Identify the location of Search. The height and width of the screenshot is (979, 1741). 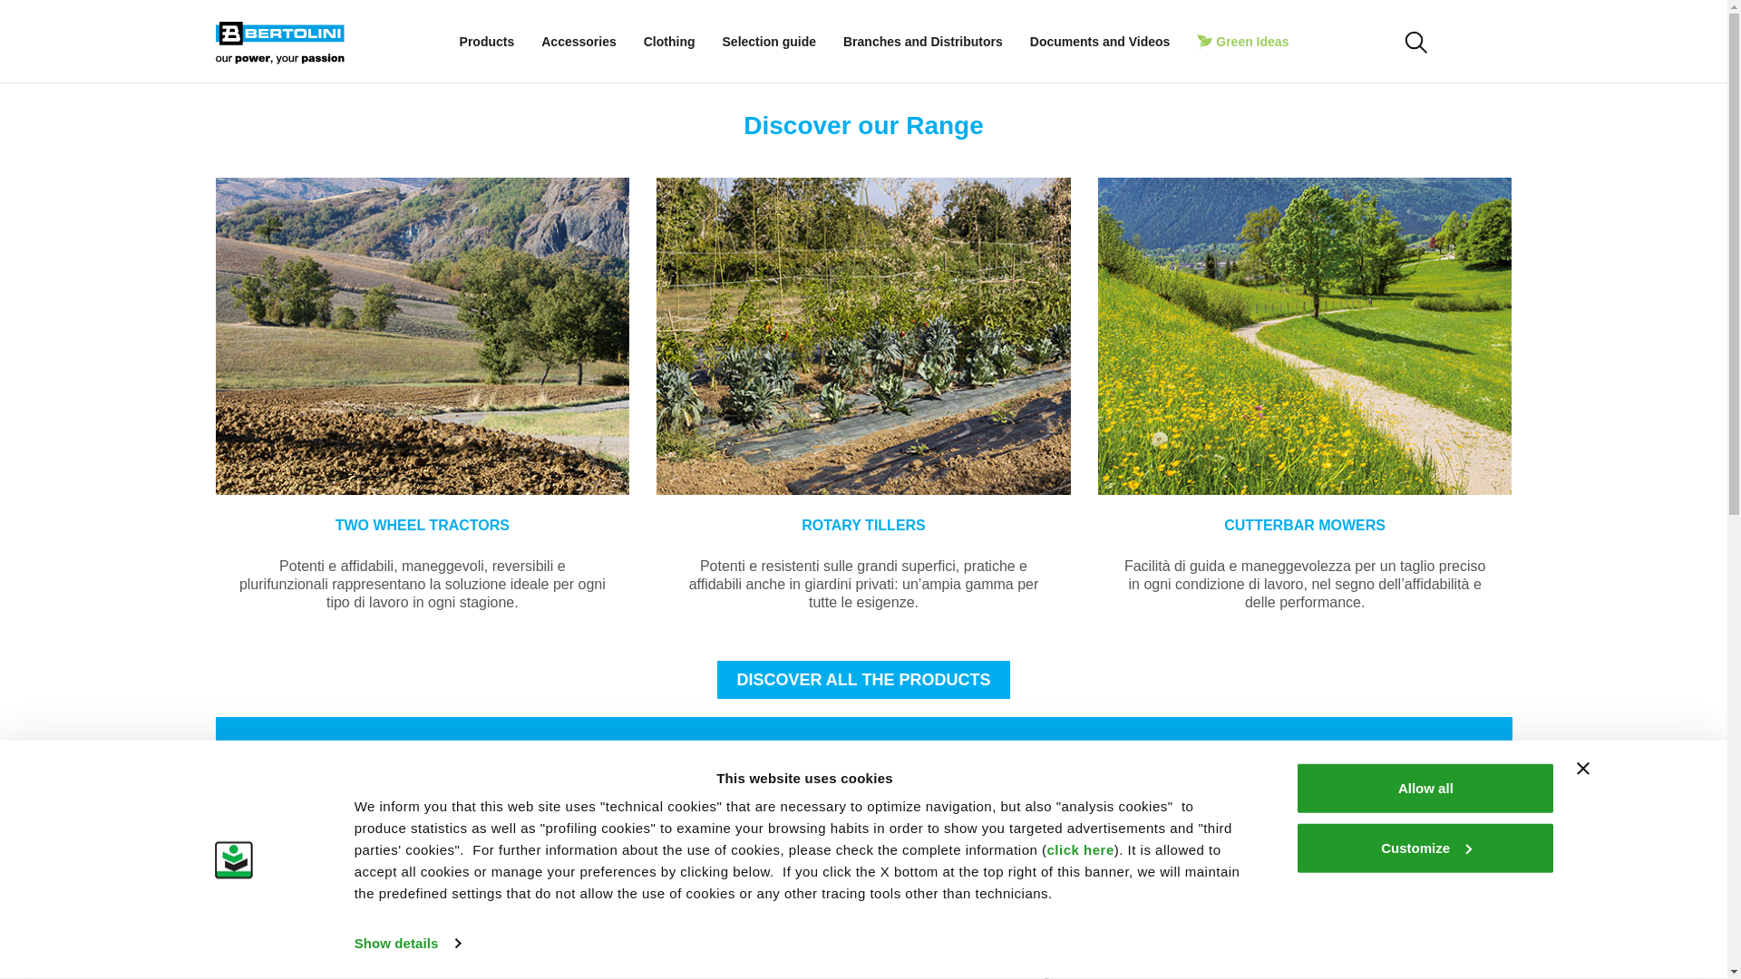
(1381, 809).